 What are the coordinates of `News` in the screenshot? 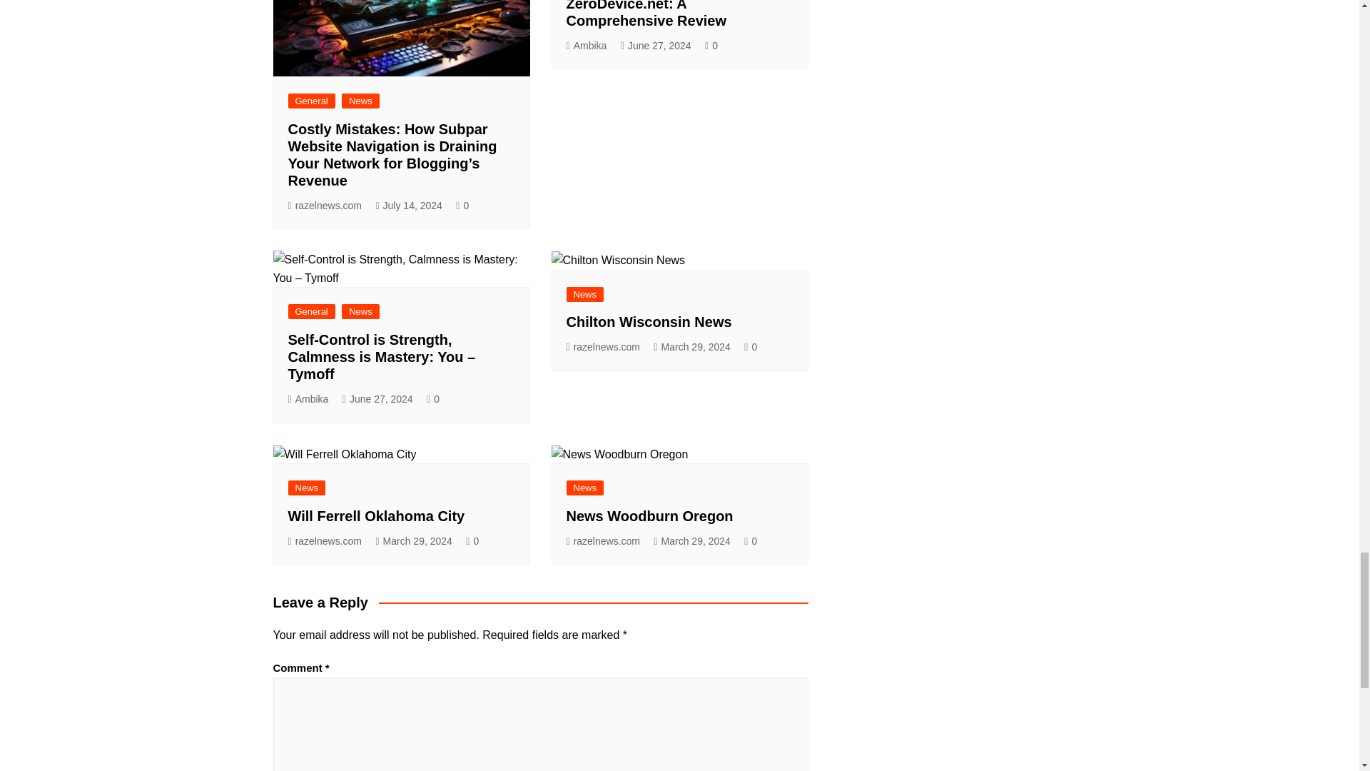 It's located at (360, 101).